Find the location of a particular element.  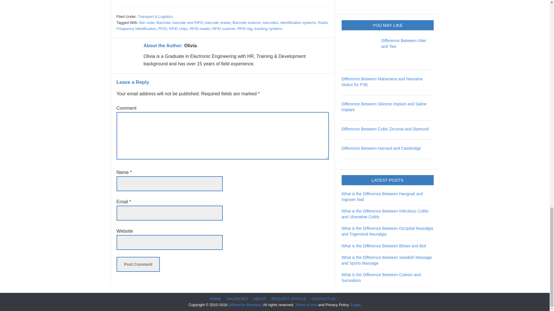

RFID is located at coordinates (163, 28).